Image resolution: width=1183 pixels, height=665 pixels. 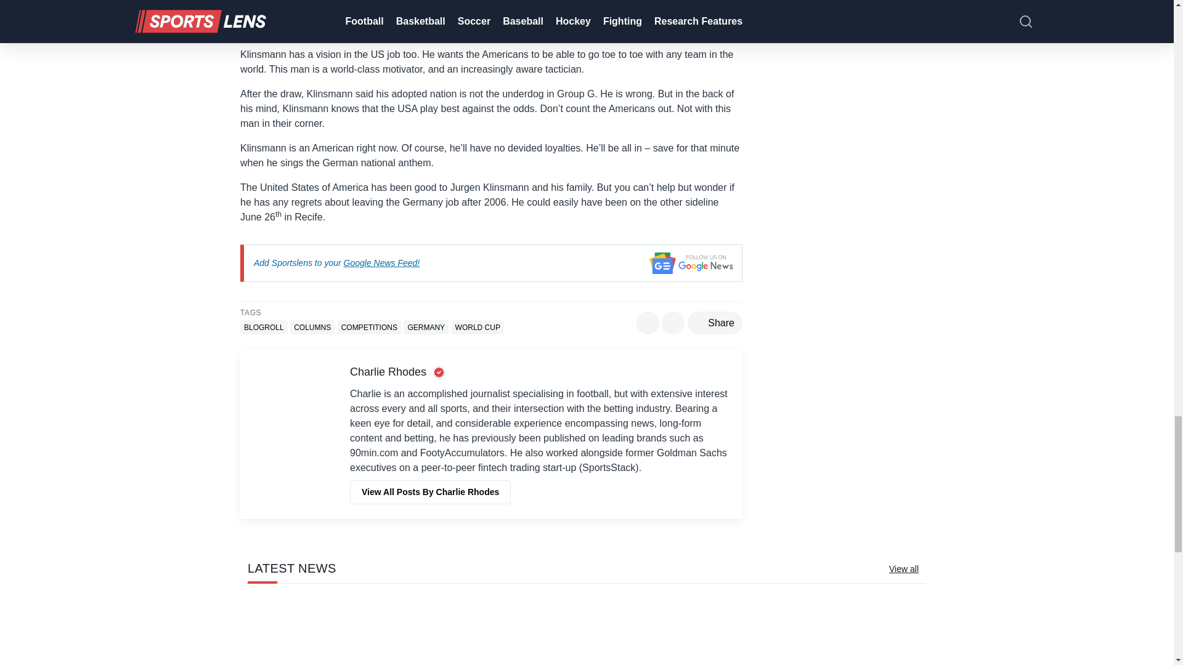 What do you see at coordinates (478, 327) in the screenshot?
I see `WORLD CUP` at bounding box center [478, 327].